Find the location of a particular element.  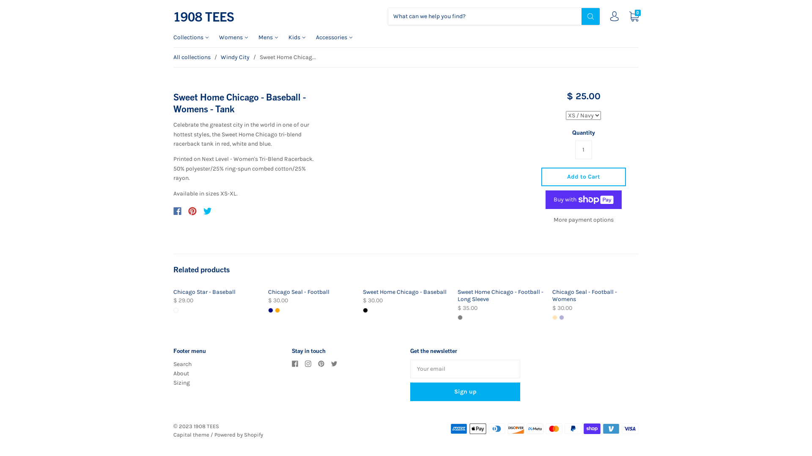

Facebook is located at coordinates (178, 211).